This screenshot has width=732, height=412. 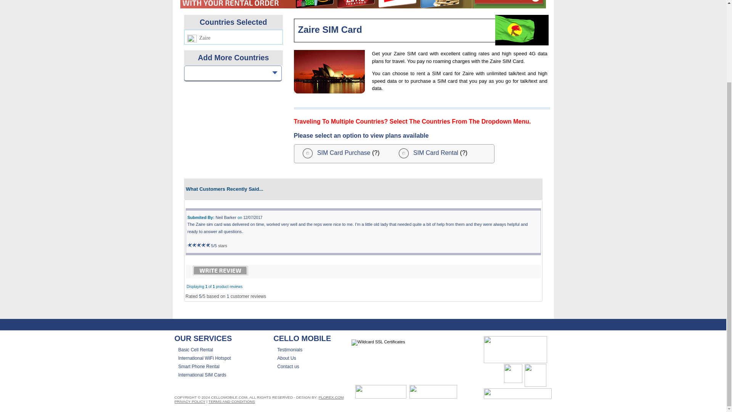 I want to click on Write Review, so click(x=220, y=270).